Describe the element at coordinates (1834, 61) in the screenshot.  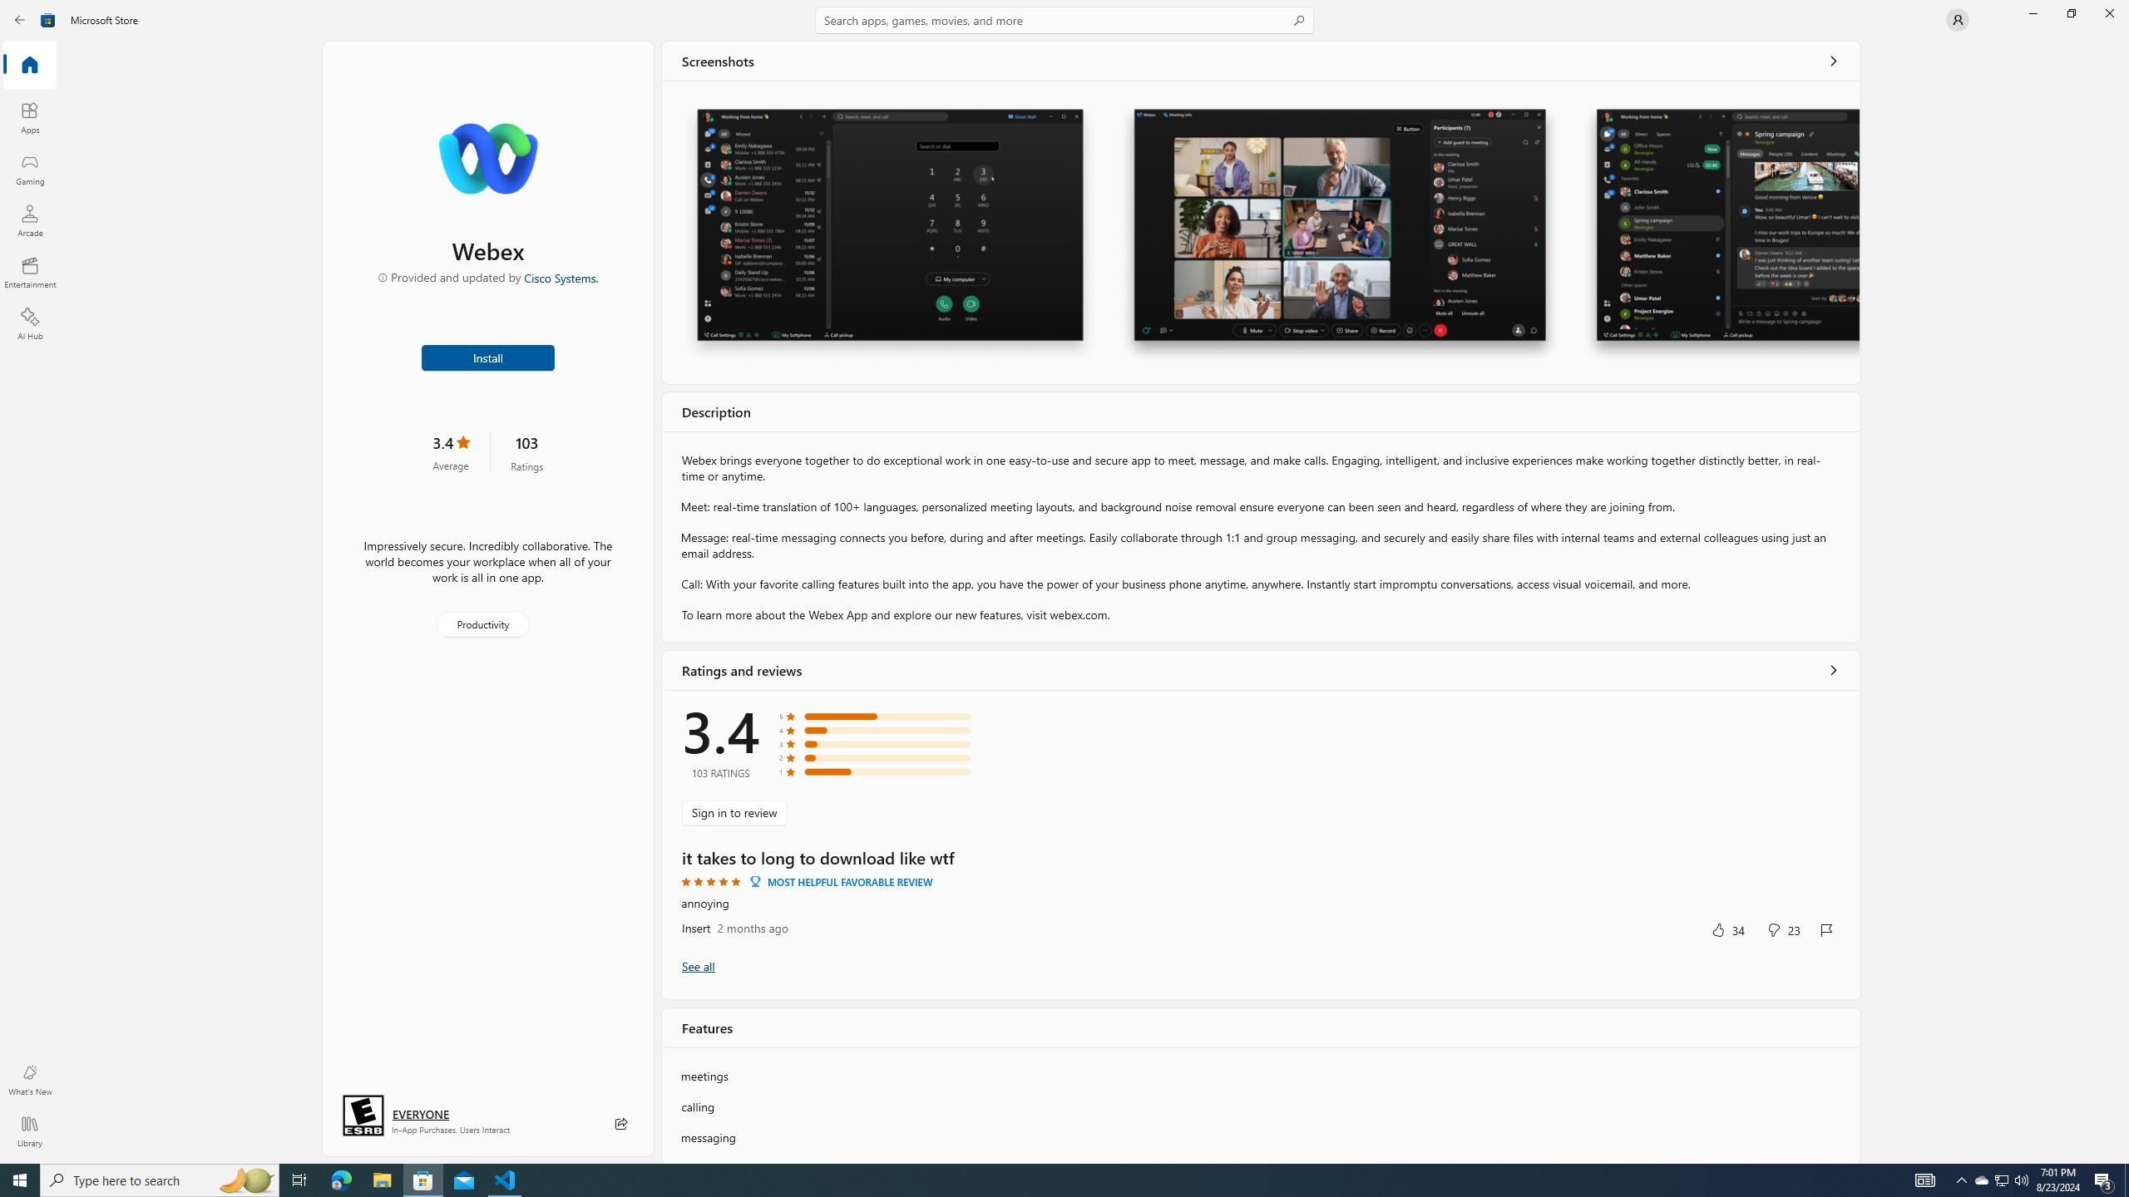
I see `See all` at that location.